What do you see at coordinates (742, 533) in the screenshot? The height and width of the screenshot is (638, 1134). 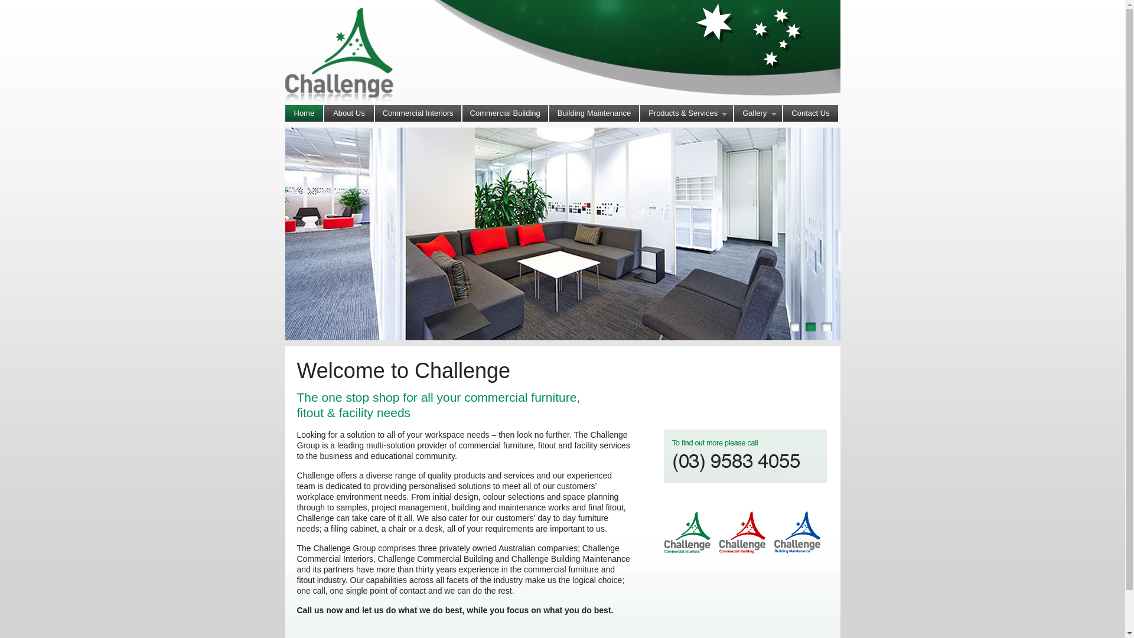 I see `commercial-building` at bounding box center [742, 533].